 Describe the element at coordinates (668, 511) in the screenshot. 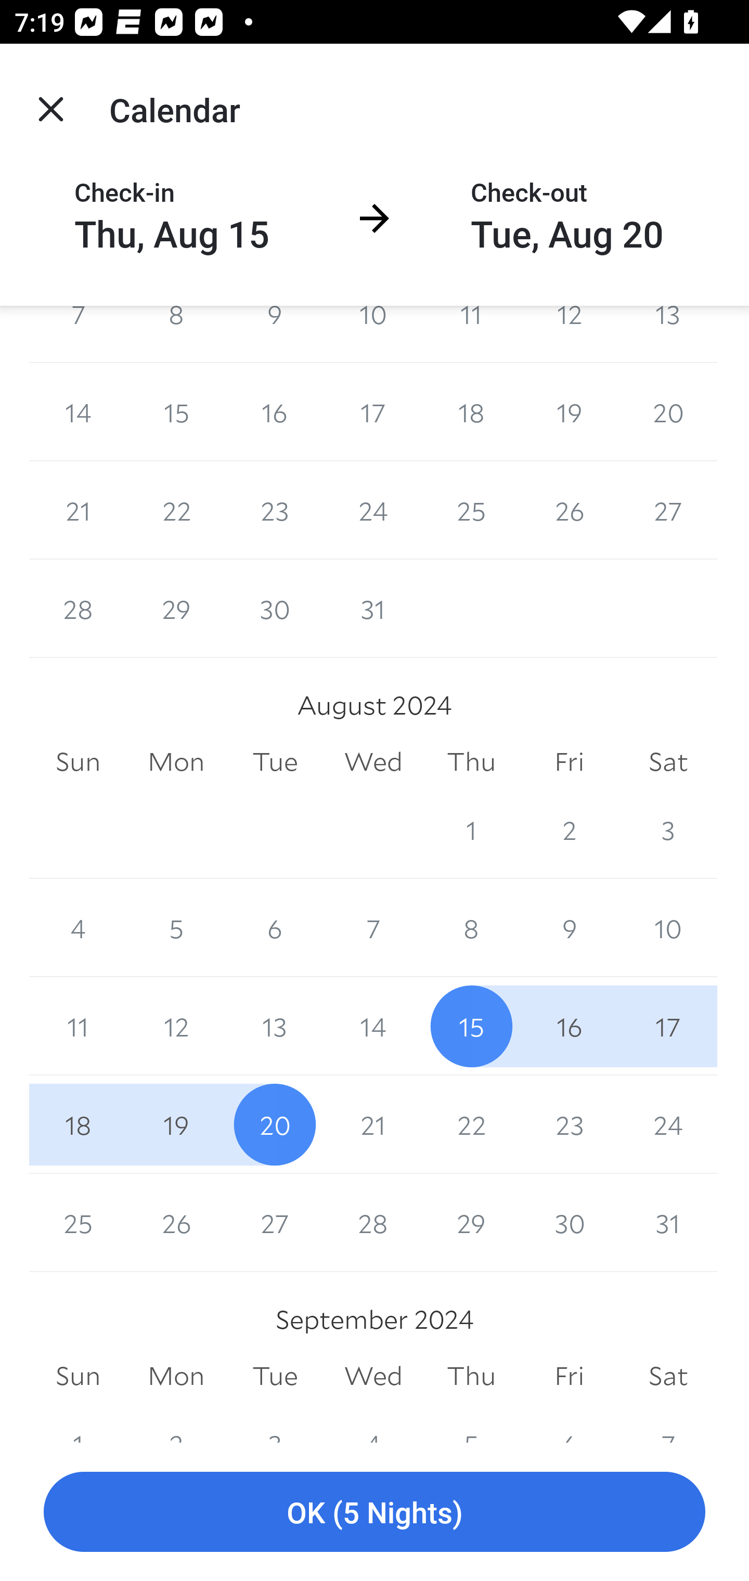

I see `27 27 July 2024` at that location.